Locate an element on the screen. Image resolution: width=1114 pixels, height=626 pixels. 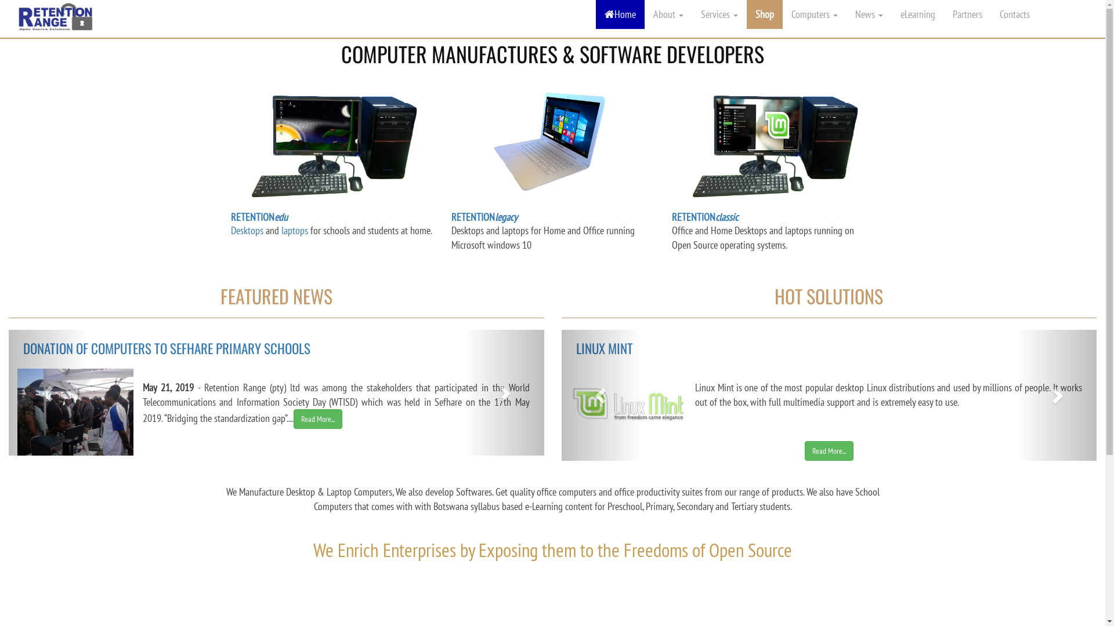
eLearning is located at coordinates (918, 14).